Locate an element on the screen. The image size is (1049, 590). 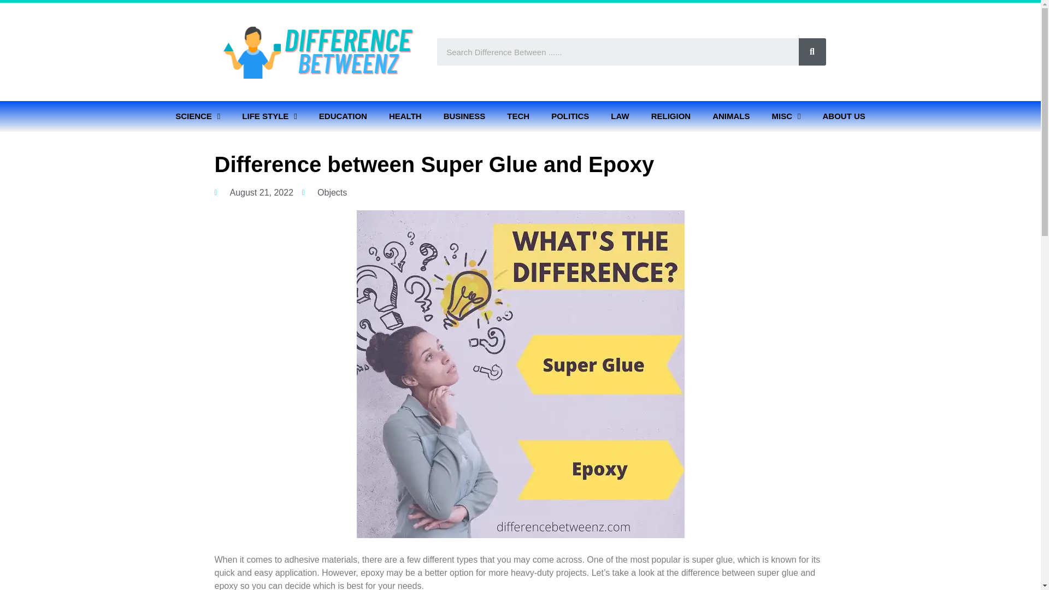
EDUCATION is located at coordinates (343, 116).